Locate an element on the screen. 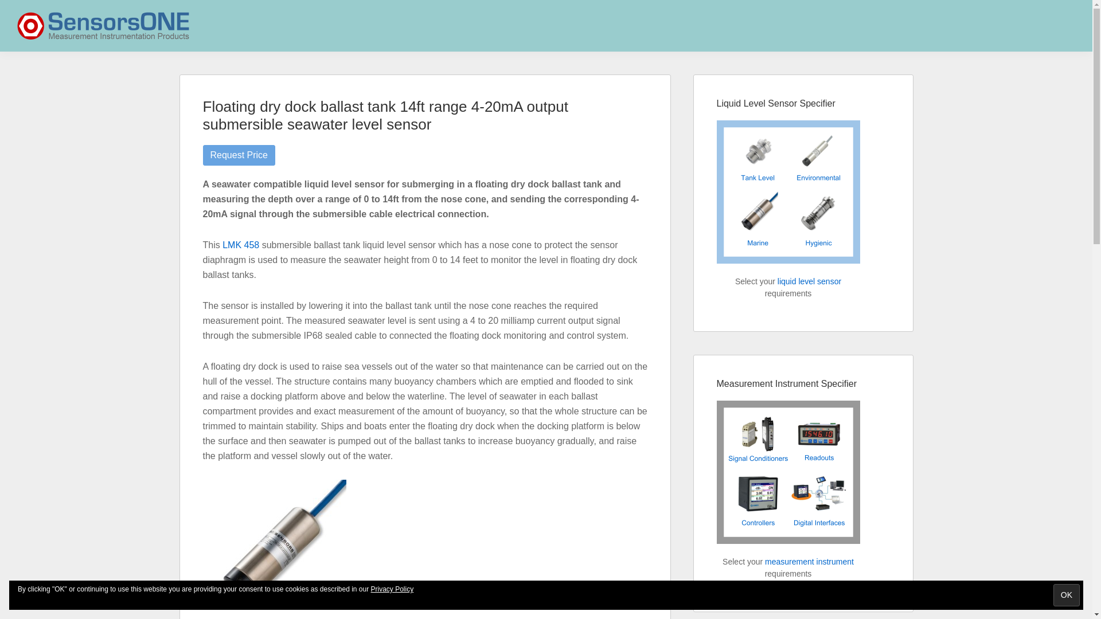 The height and width of the screenshot is (619, 1101). Liquid Level Sensor Specifier is located at coordinates (788, 191).